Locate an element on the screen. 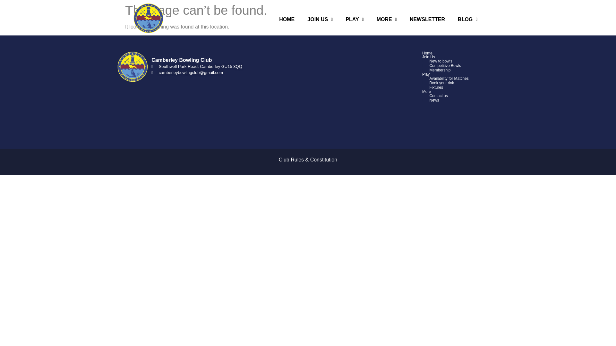  Membership is located at coordinates (470, 70).